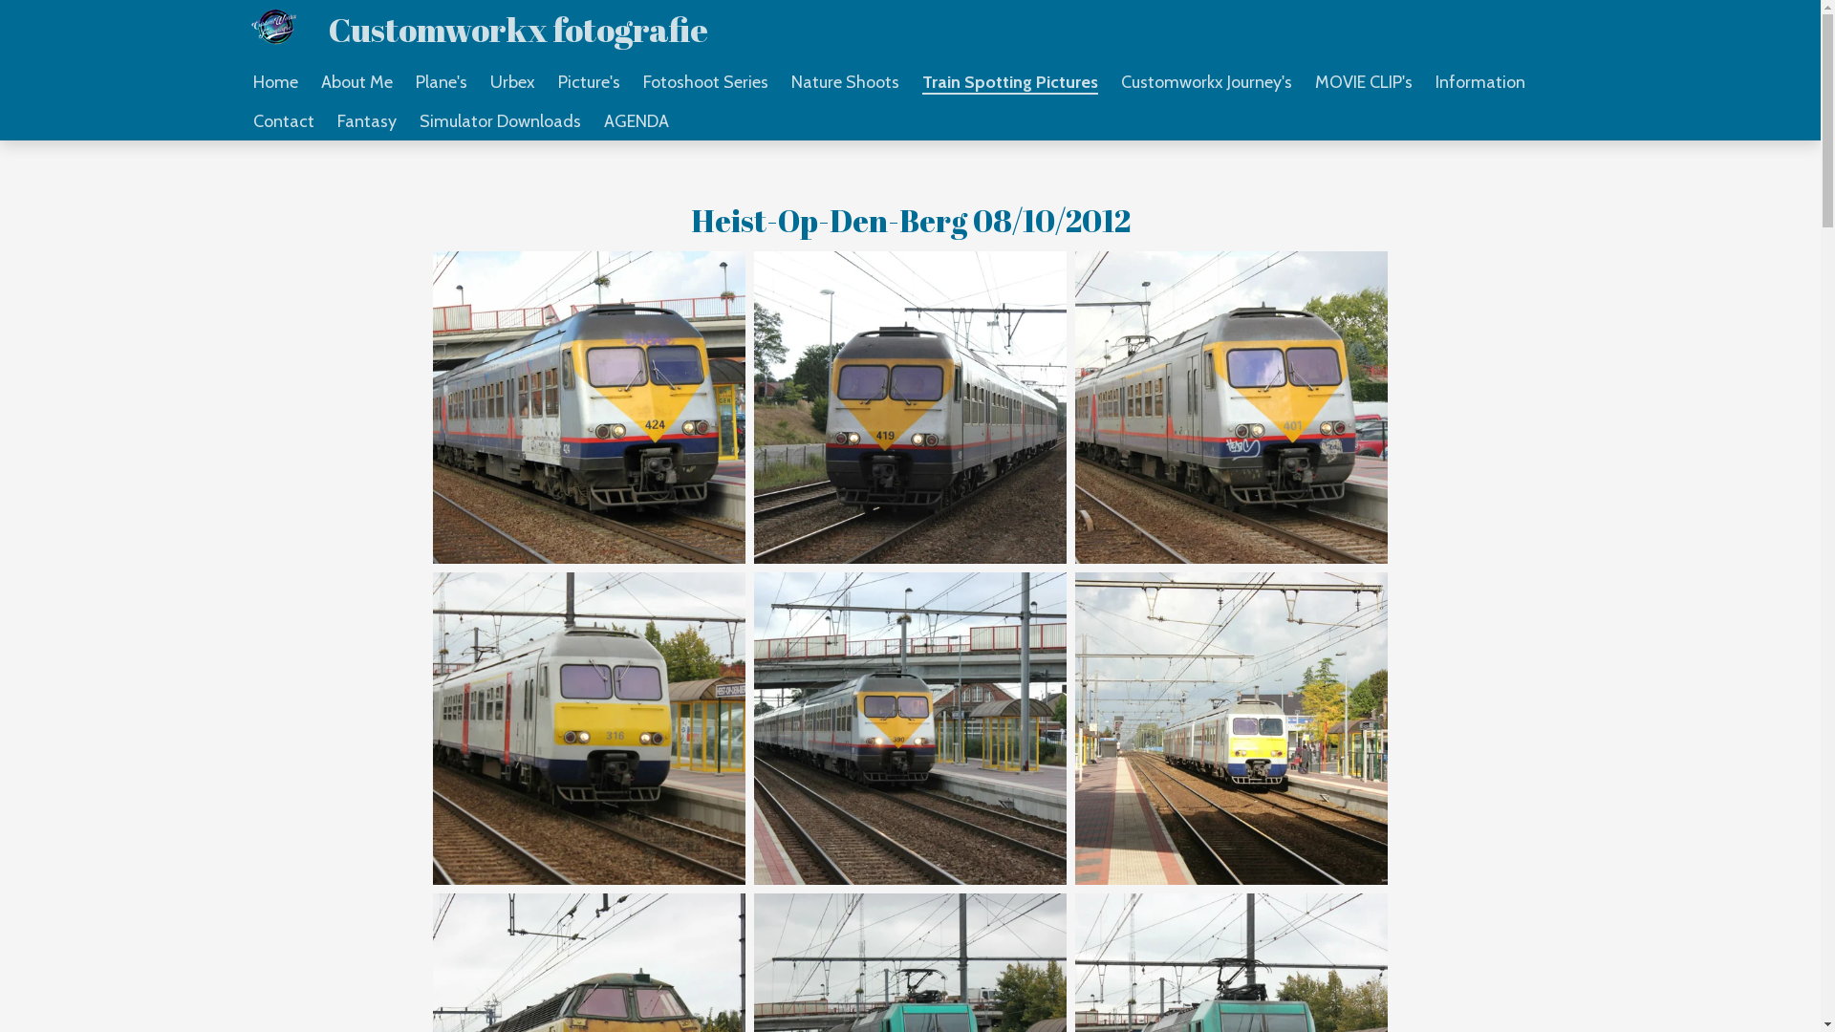 Image resolution: width=1835 pixels, height=1032 pixels. Describe the element at coordinates (275, 82) in the screenshot. I see `Home` at that location.